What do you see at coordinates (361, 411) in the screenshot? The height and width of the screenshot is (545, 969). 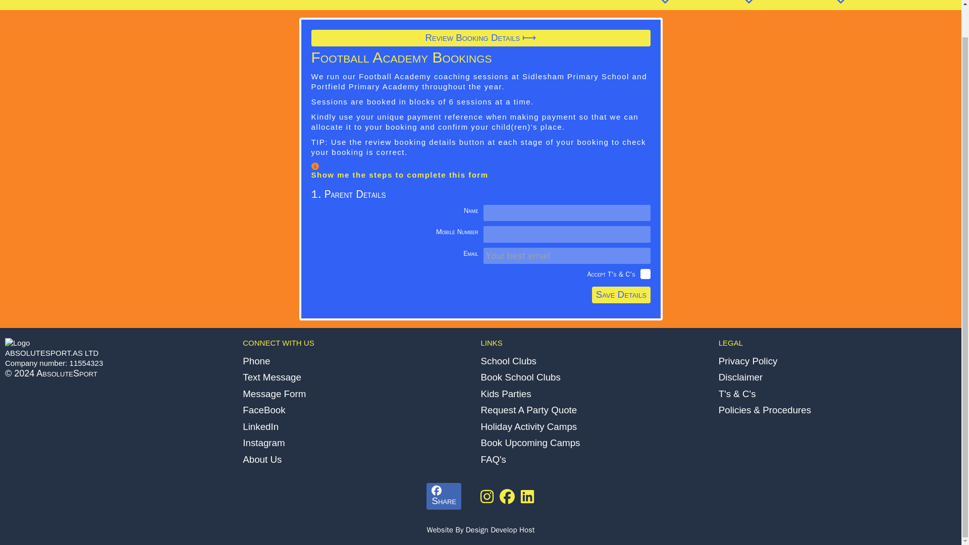 I see `FaceBook` at bounding box center [361, 411].